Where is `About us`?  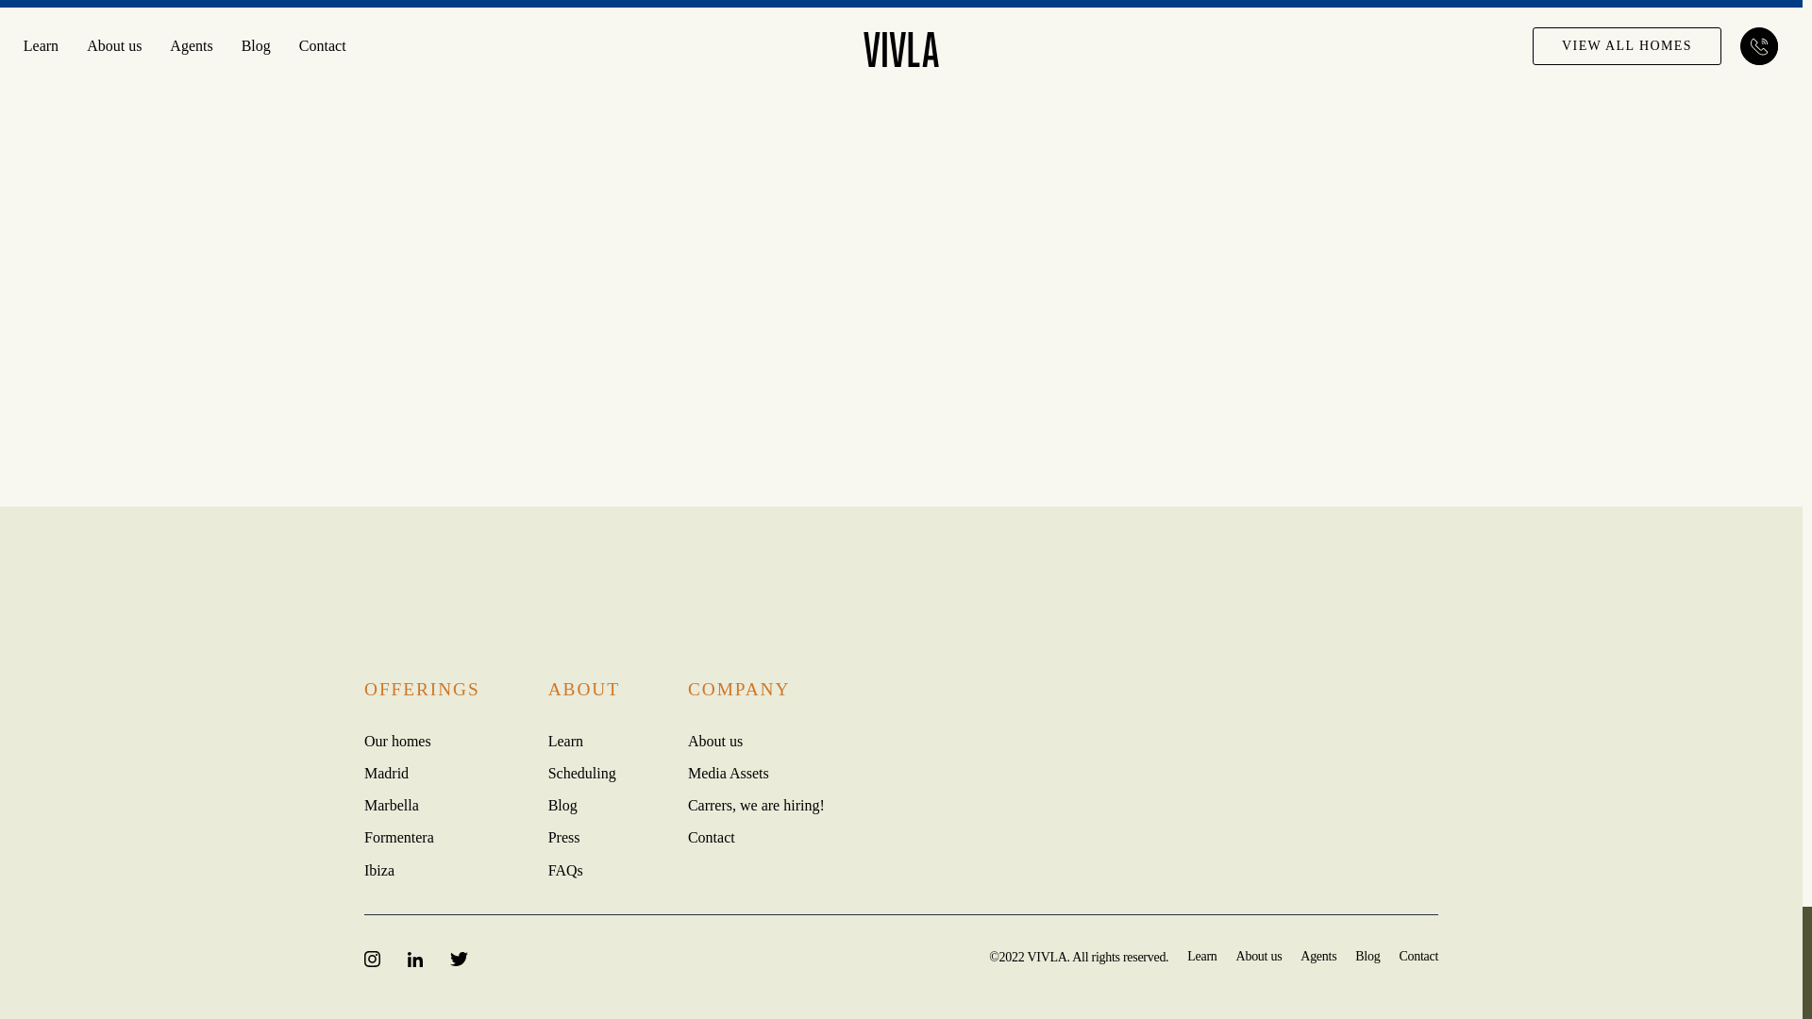 About us is located at coordinates (715, 740).